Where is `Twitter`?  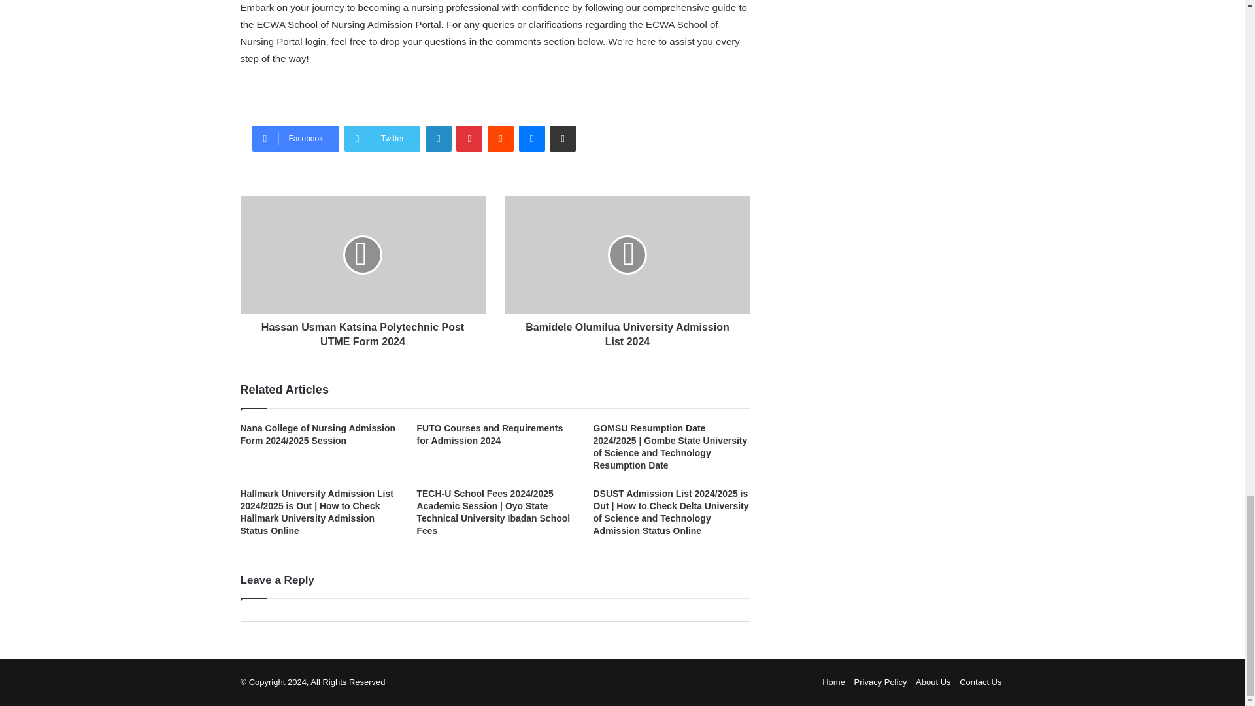
Twitter is located at coordinates (382, 139).